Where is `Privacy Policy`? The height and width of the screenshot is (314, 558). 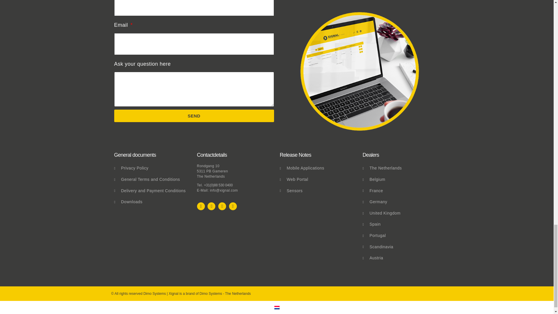
Privacy Policy is located at coordinates (152, 168).